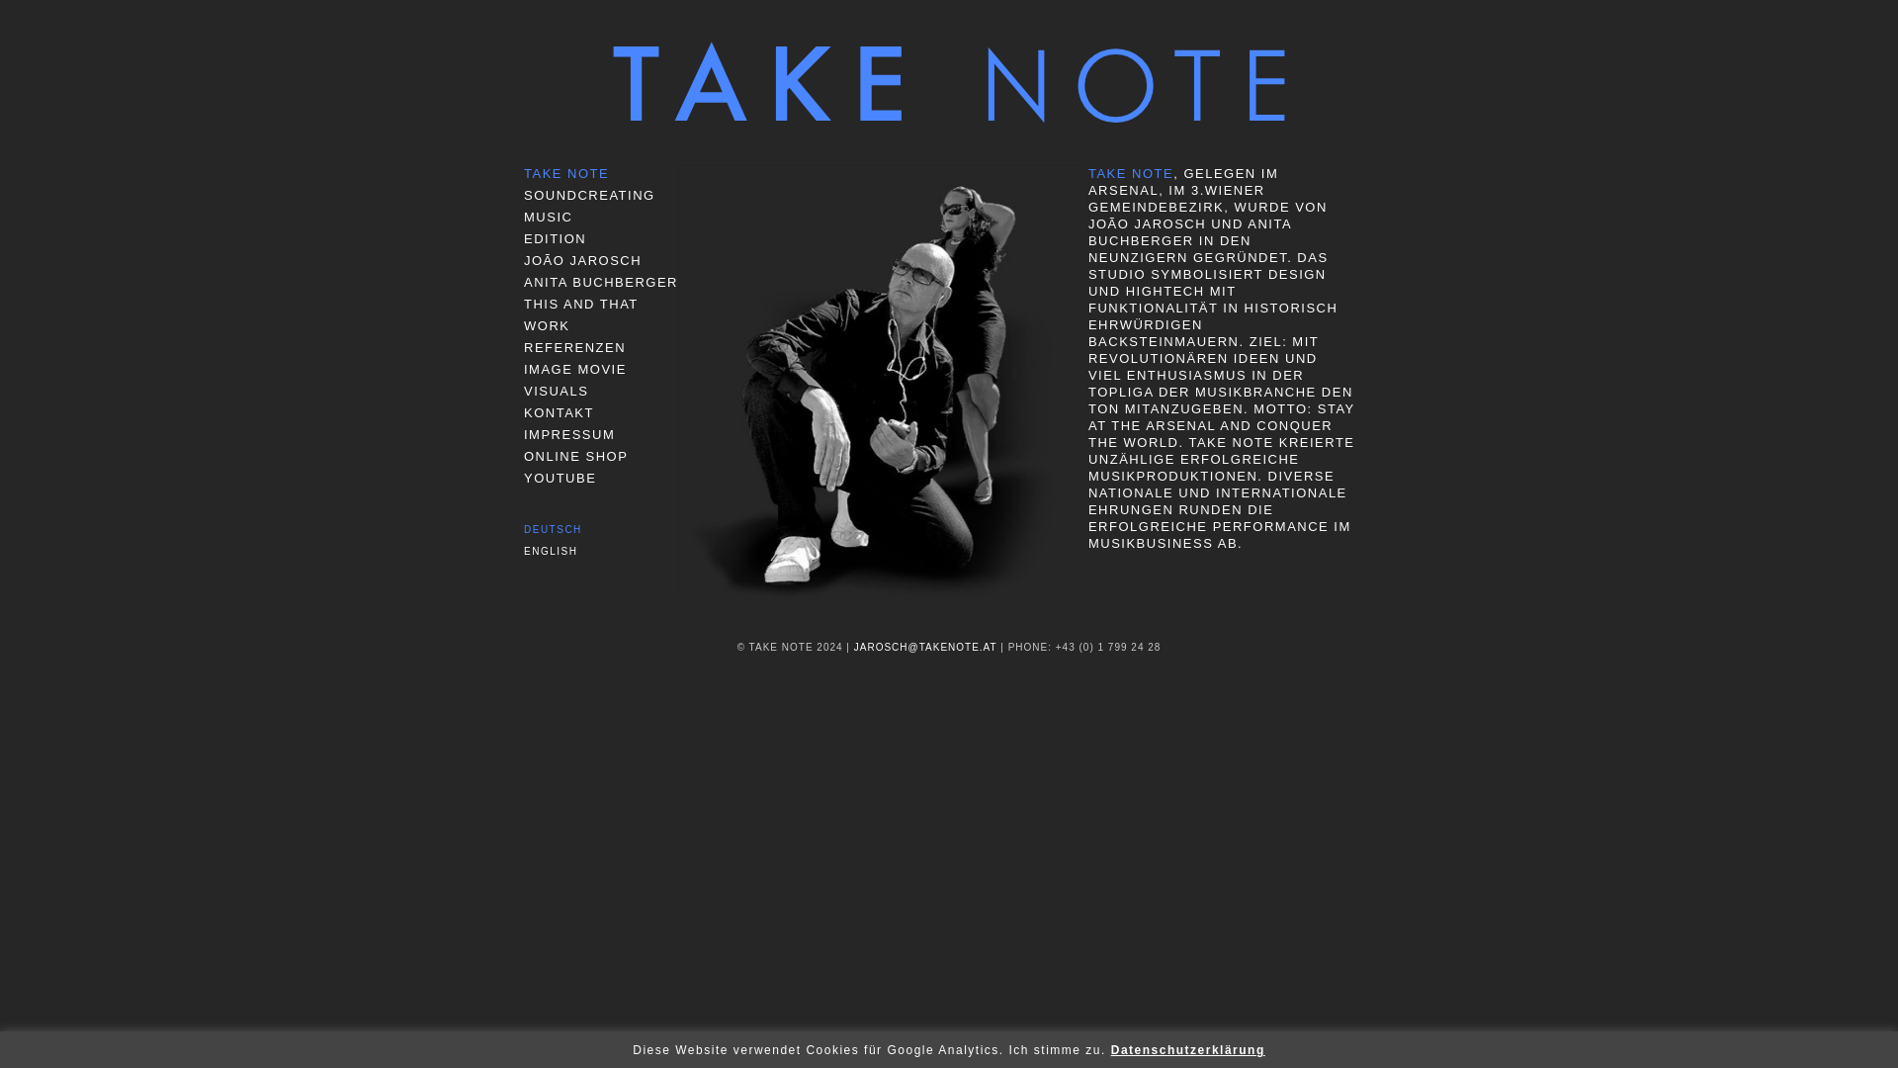 This screenshot has width=1898, height=1068. I want to click on DEUTSCH, so click(553, 530).